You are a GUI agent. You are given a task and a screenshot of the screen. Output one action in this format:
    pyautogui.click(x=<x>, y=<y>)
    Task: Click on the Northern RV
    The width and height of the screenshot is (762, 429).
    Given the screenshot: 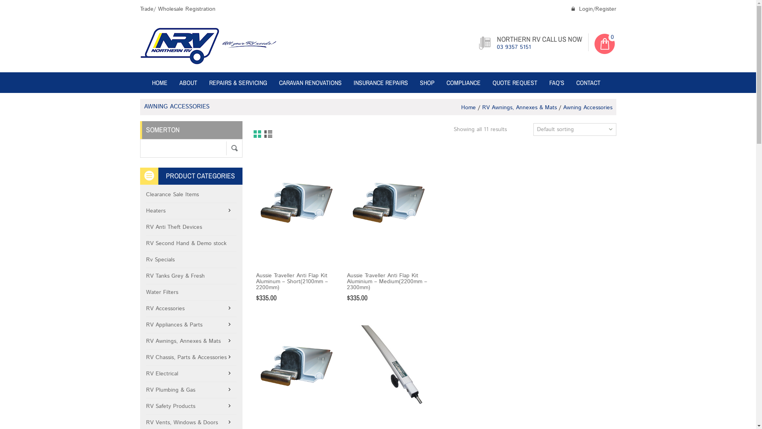 What is the action you would take?
    pyautogui.click(x=208, y=45)
    